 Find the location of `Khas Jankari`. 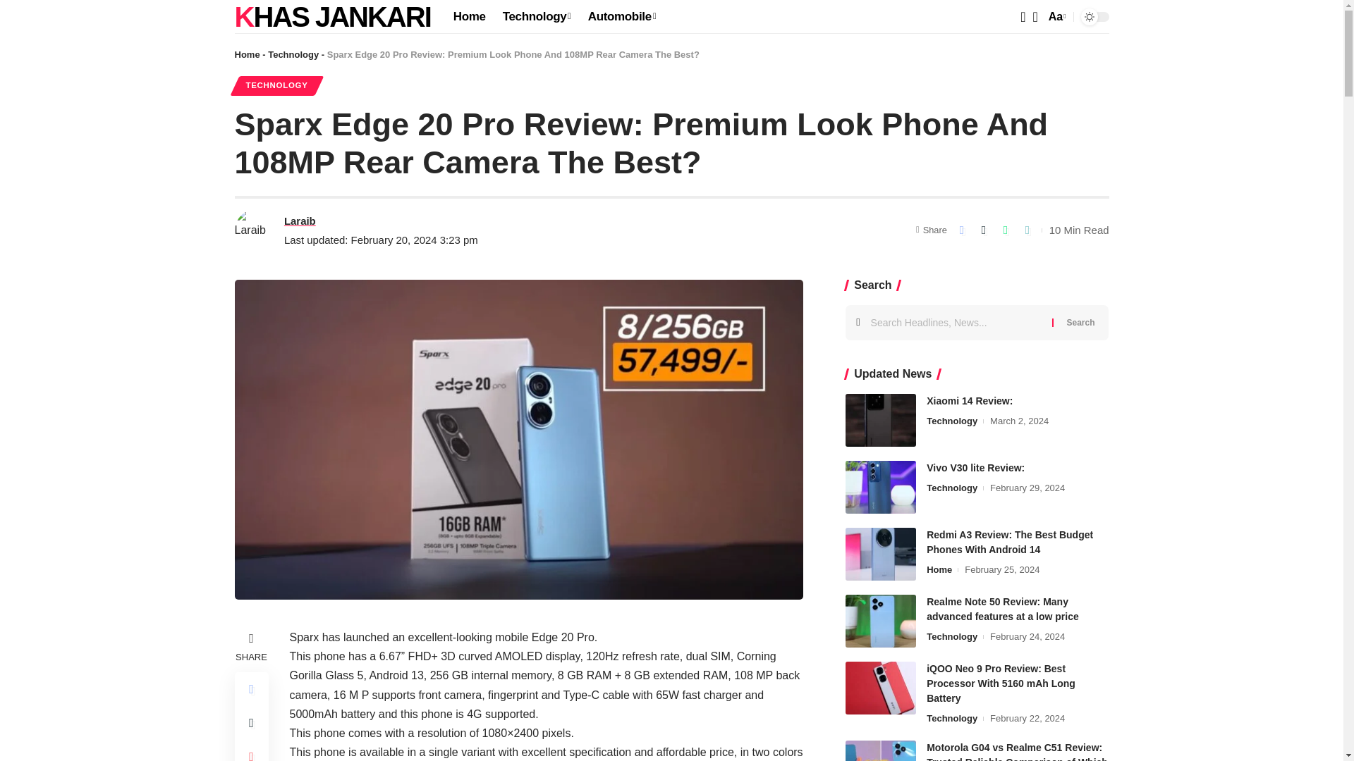

Khas Jankari is located at coordinates (293, 55).